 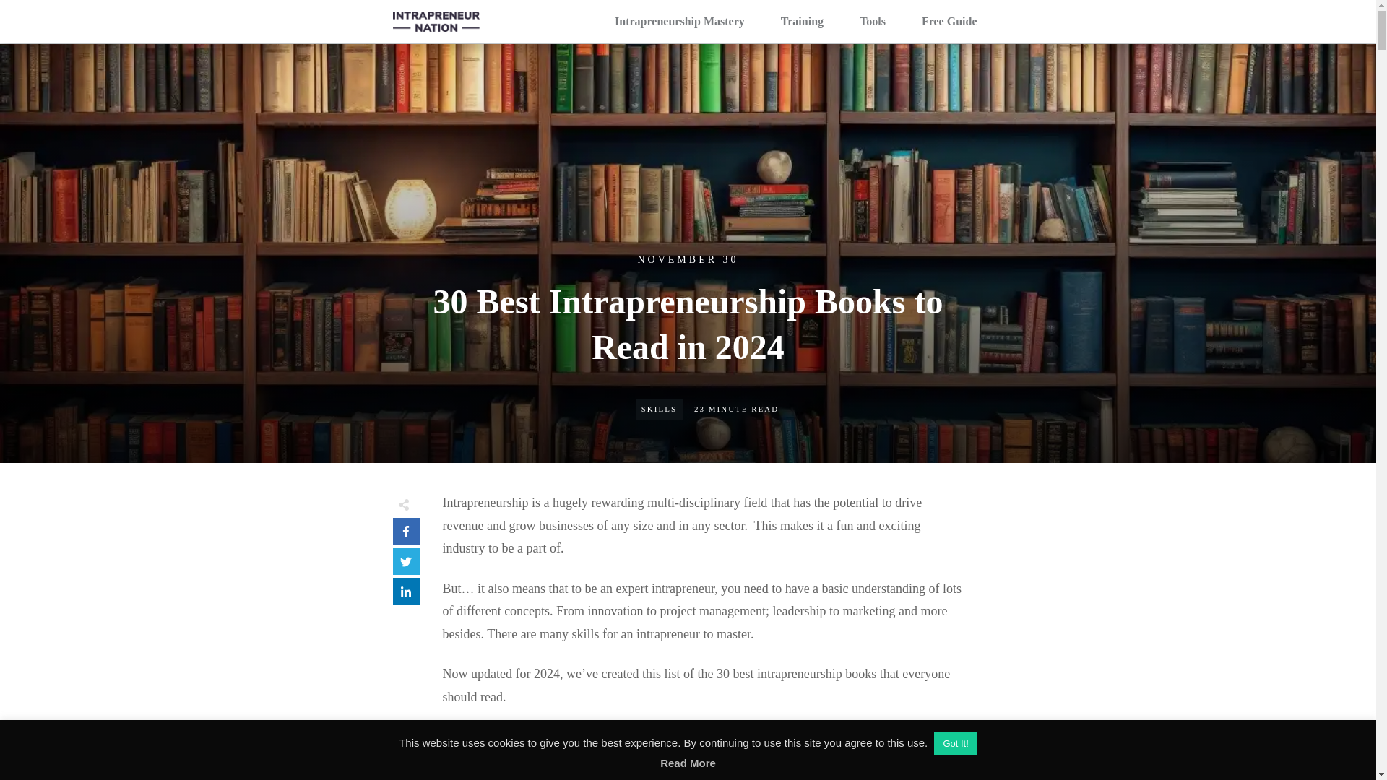 What do you see at coordinates (802, 22) in the screenshot?
I see `Training` at bounding box center [802, 22].